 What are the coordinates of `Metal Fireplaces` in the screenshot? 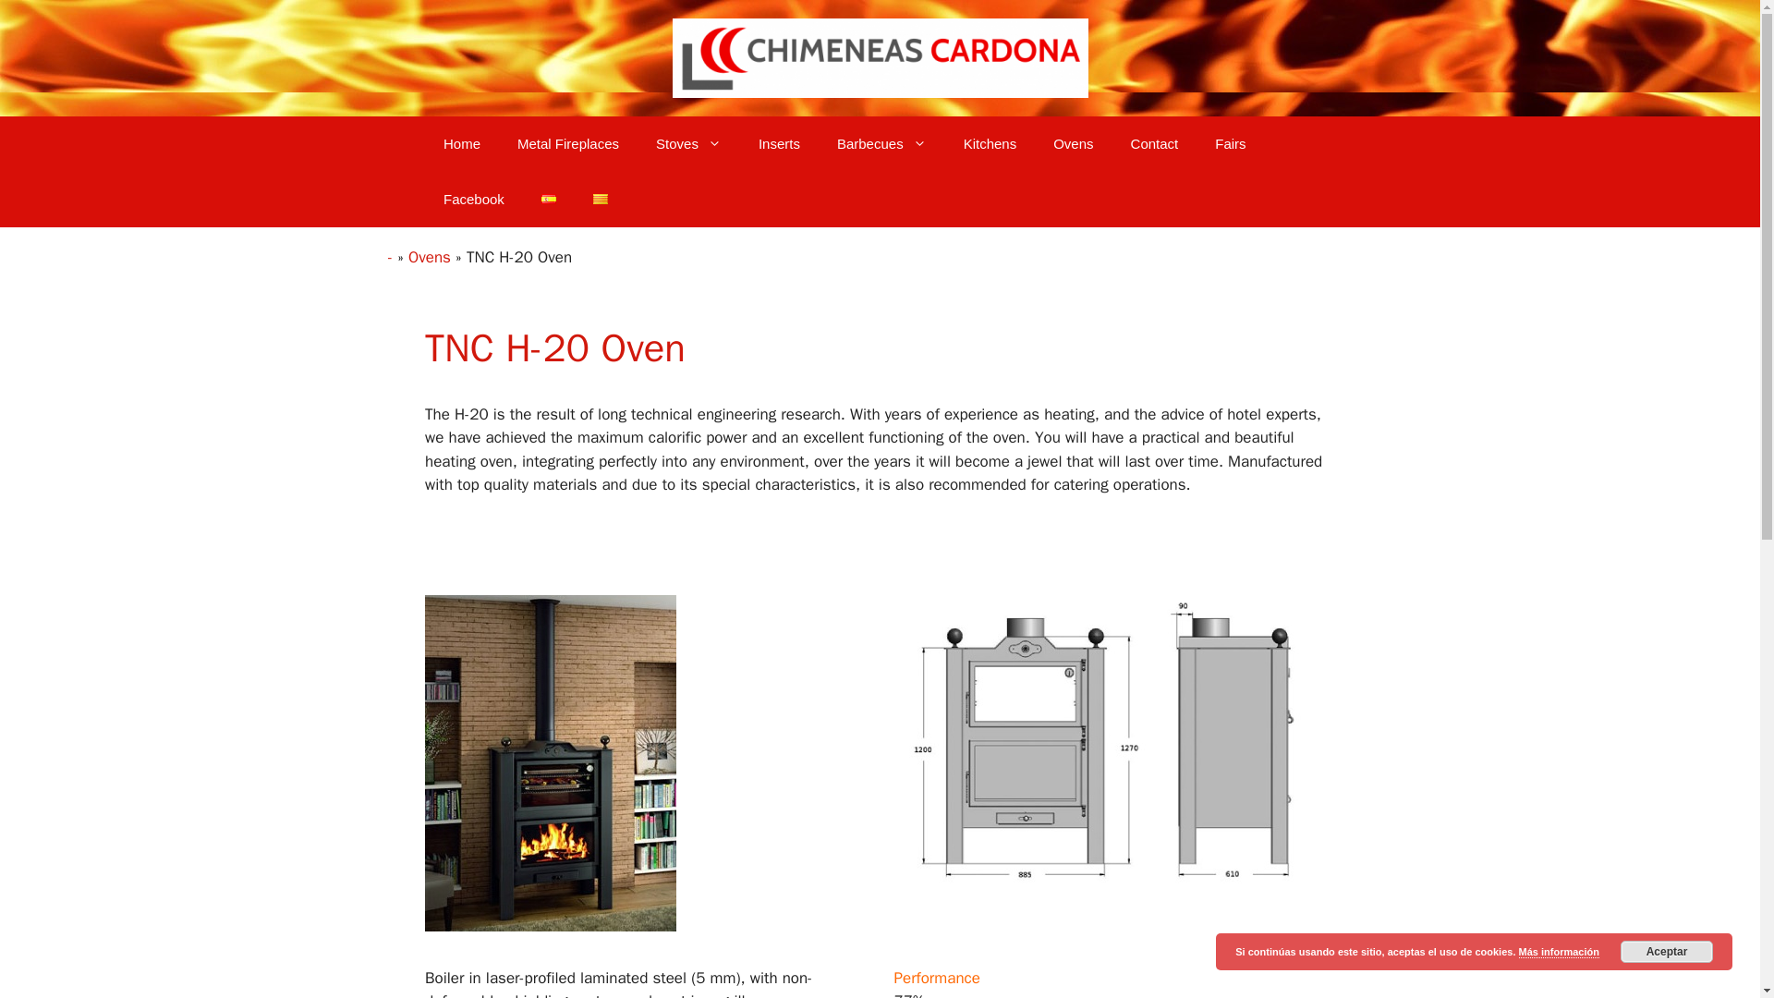 It's located at (567, 144).